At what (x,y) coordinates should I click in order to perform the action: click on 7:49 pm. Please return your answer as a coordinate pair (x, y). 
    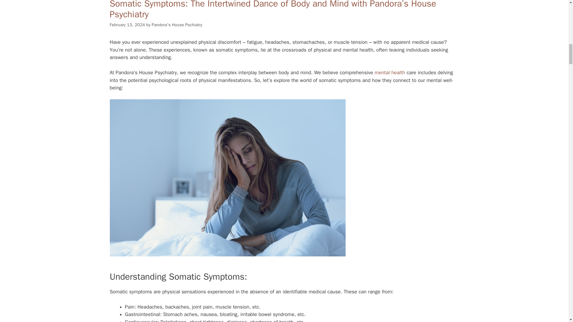
    Looking at the image, I should click on (127, 24).